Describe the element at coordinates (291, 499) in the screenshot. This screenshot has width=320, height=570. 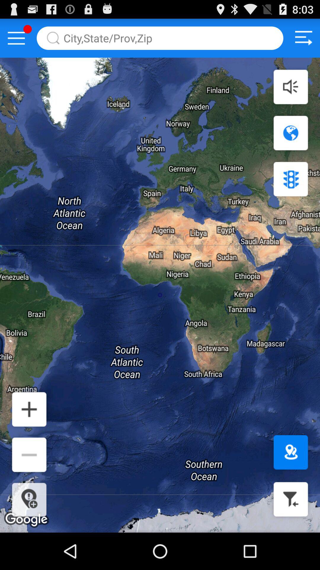
I see `icon shown below location icon at the bottom right corner` at that location.